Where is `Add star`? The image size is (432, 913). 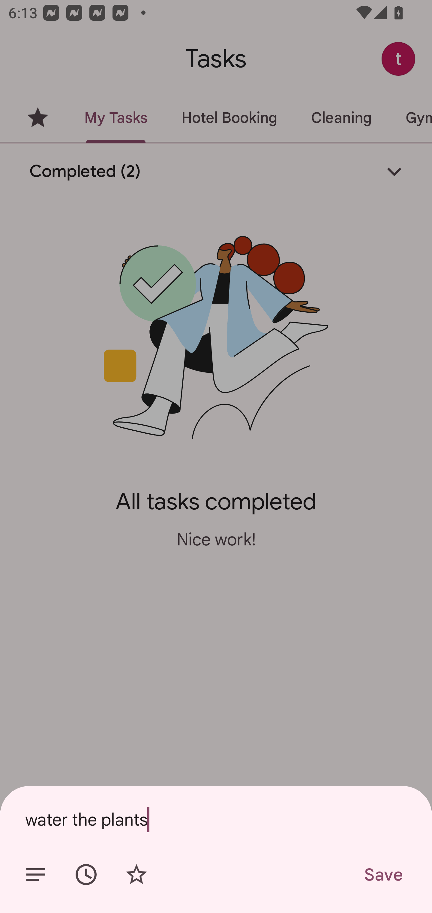 Add star is located at coordinates (136, 875).